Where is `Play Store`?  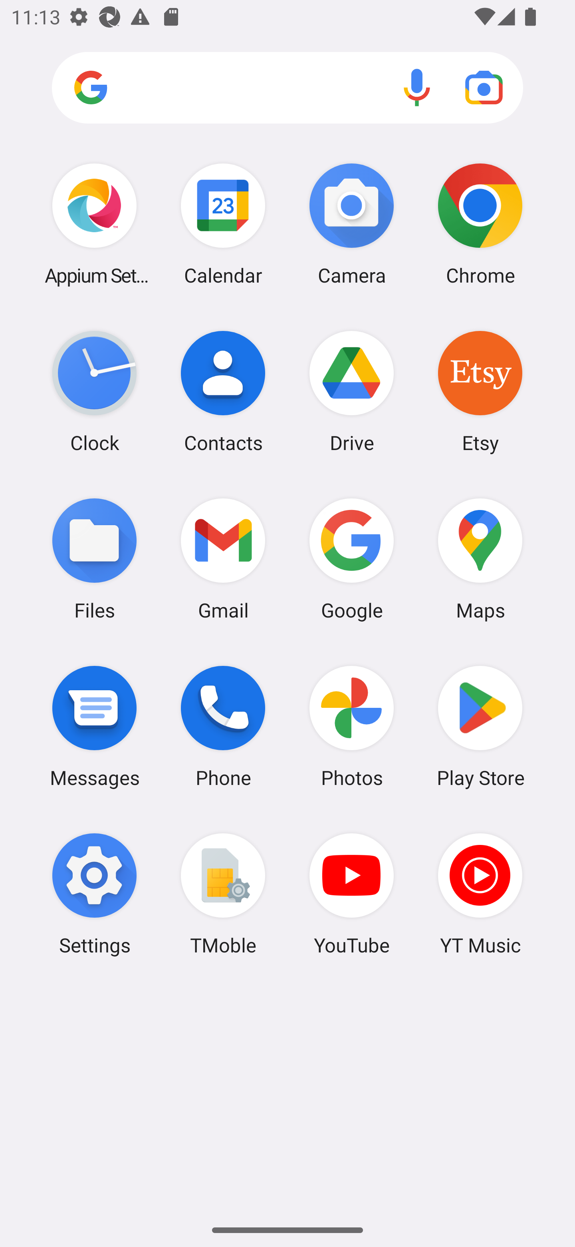
Play Store is located at coordinates (480, 726).